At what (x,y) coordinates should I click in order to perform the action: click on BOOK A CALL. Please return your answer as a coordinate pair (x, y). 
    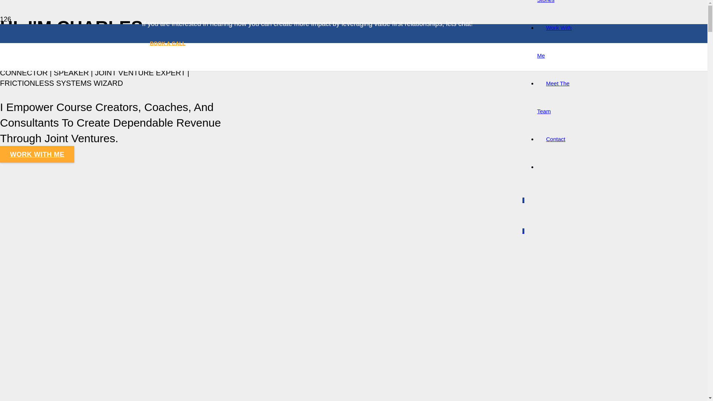
    Looking at the image, I should click on (167, 43).